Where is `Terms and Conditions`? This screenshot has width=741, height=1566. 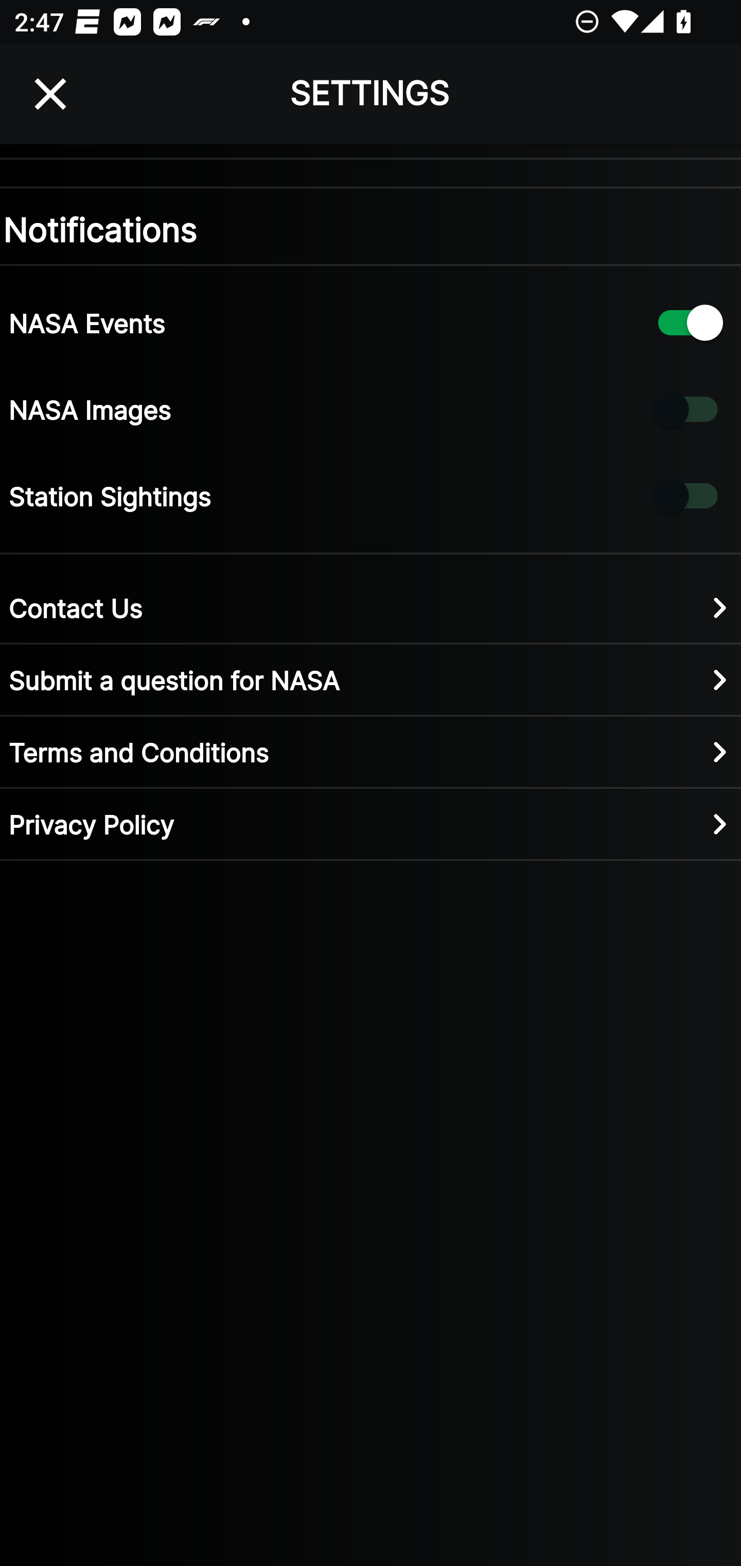
Terms and Conditions is located at coordinates (370, 751).